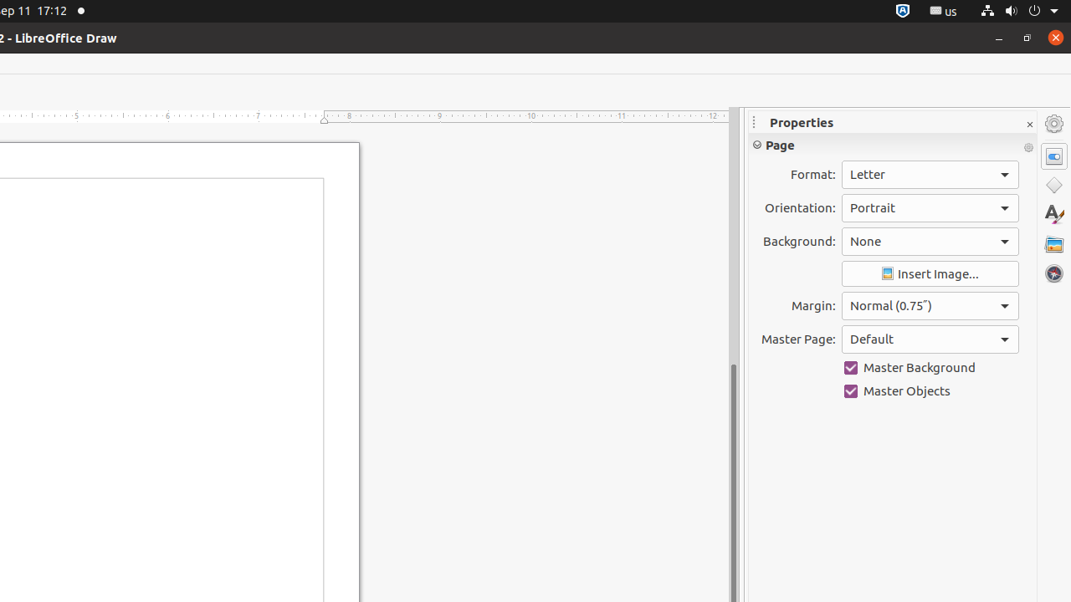 The image size is (1071, 602). What do you see at coordinates (1054, 273) in the screenshot?
I see `Navigator` at bounding box center [1054, 273].